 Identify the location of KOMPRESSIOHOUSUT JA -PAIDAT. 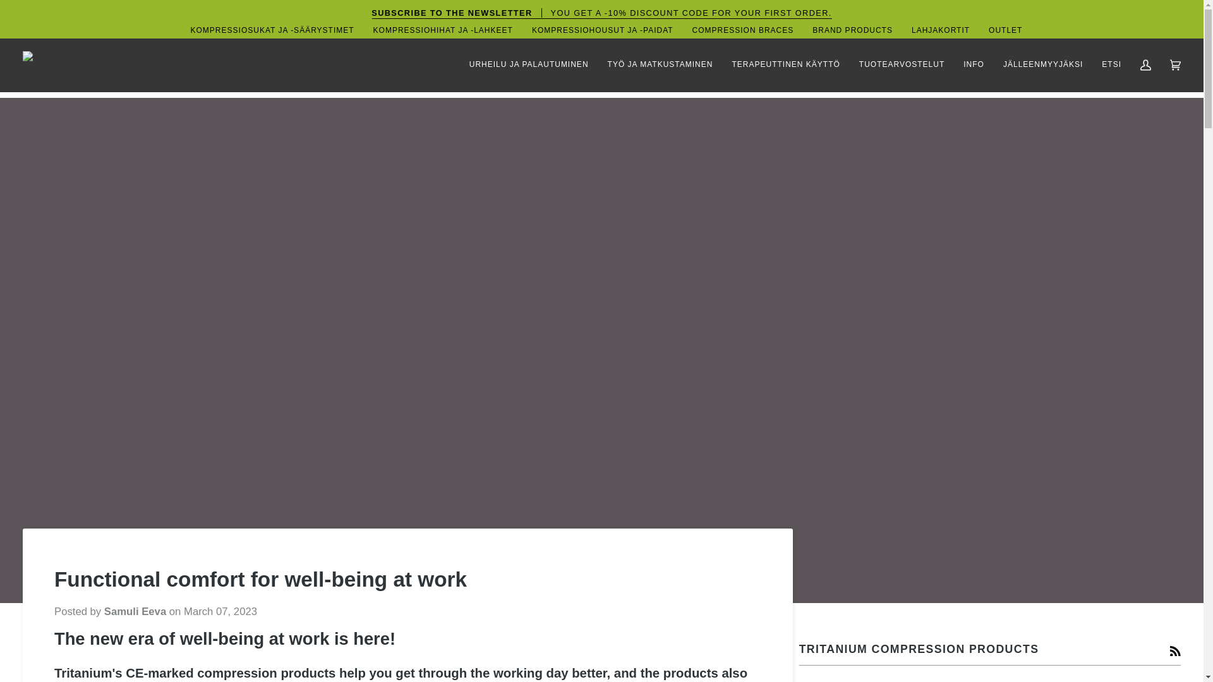
(603, 30).